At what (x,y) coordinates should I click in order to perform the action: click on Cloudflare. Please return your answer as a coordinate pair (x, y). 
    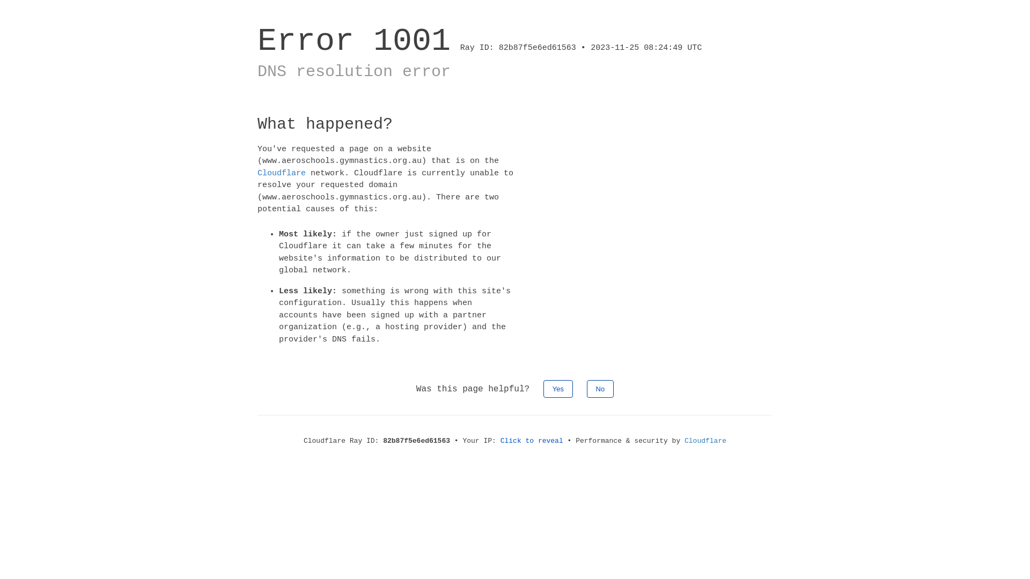
    Looking at the image, I should click on (282, 173).